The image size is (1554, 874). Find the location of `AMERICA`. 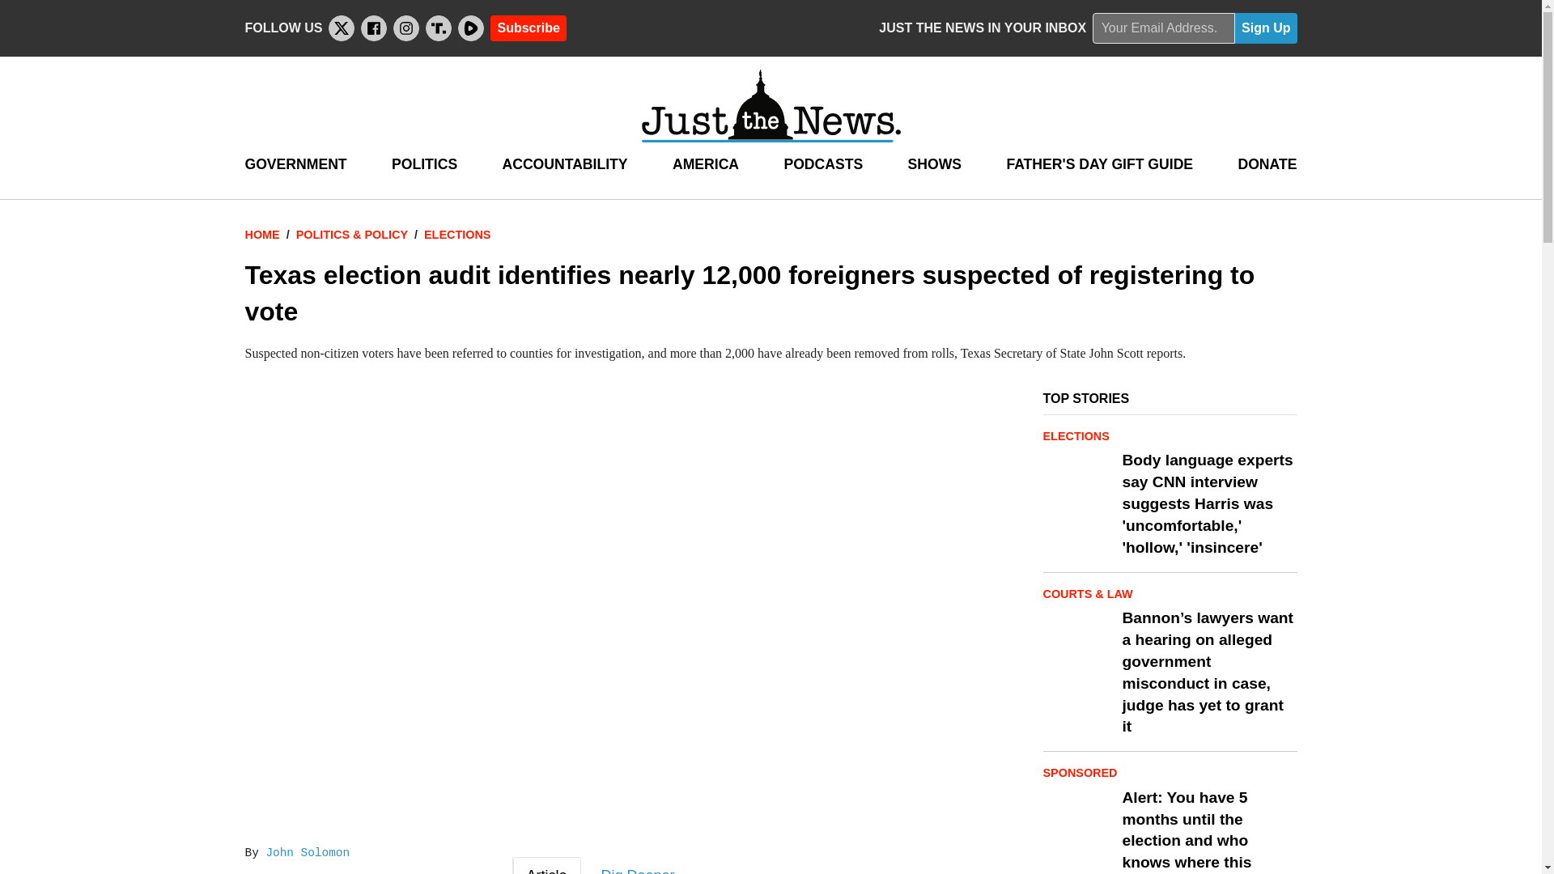

AMERICA is located at coordinates (706, 164).